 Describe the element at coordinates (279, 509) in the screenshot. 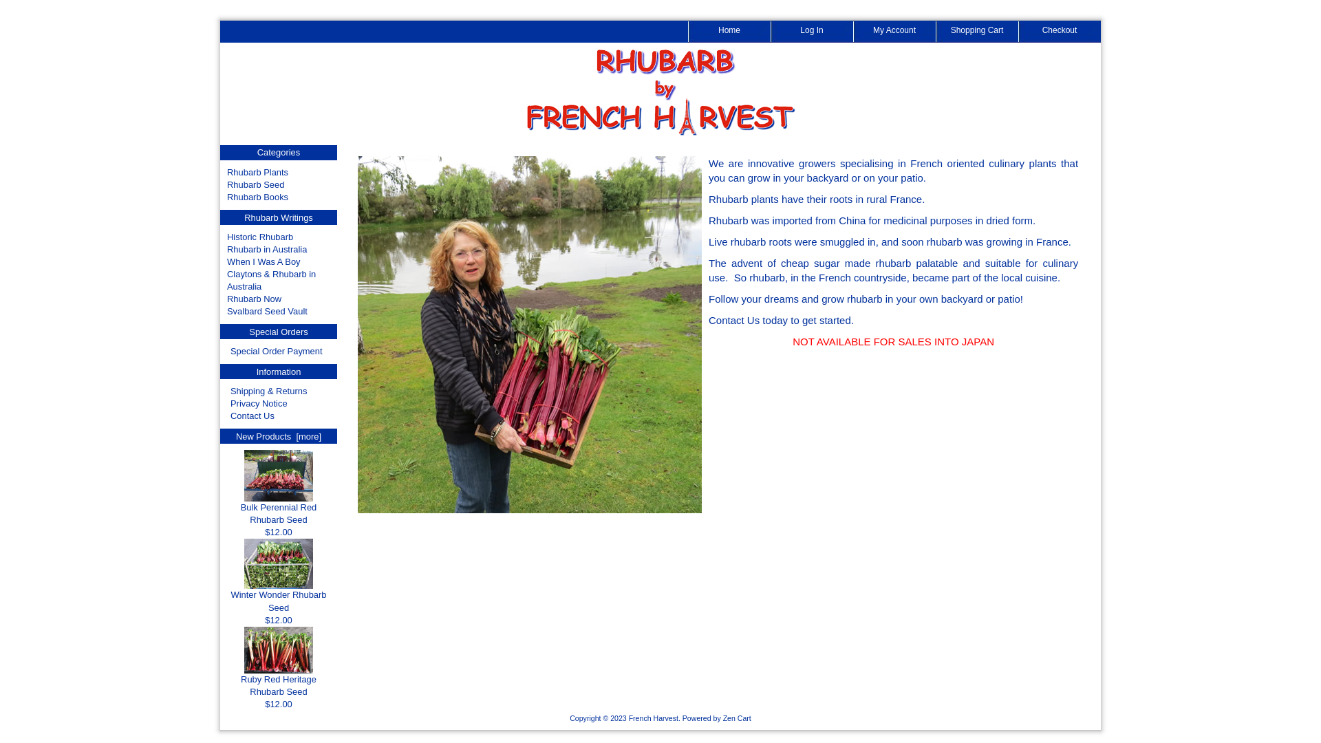

I see `Bulk Perennial Red Rhubarb Seed` at that location.